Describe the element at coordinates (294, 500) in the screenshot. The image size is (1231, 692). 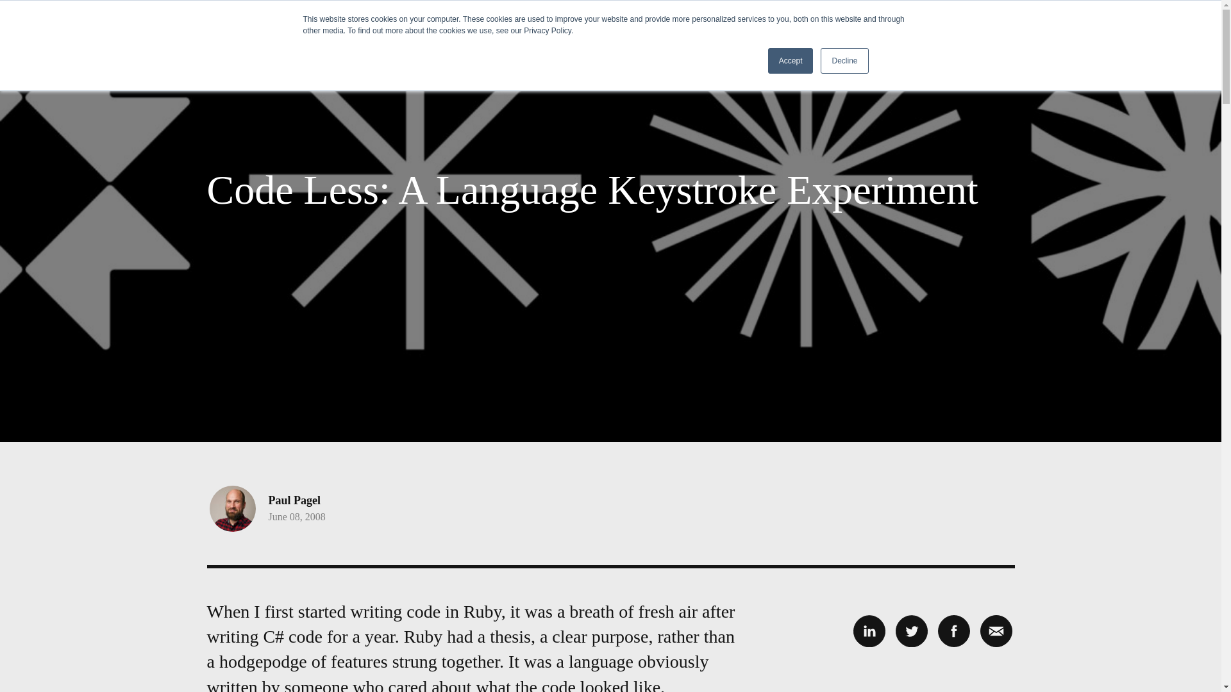
I see `Paul Pagel` at that location.